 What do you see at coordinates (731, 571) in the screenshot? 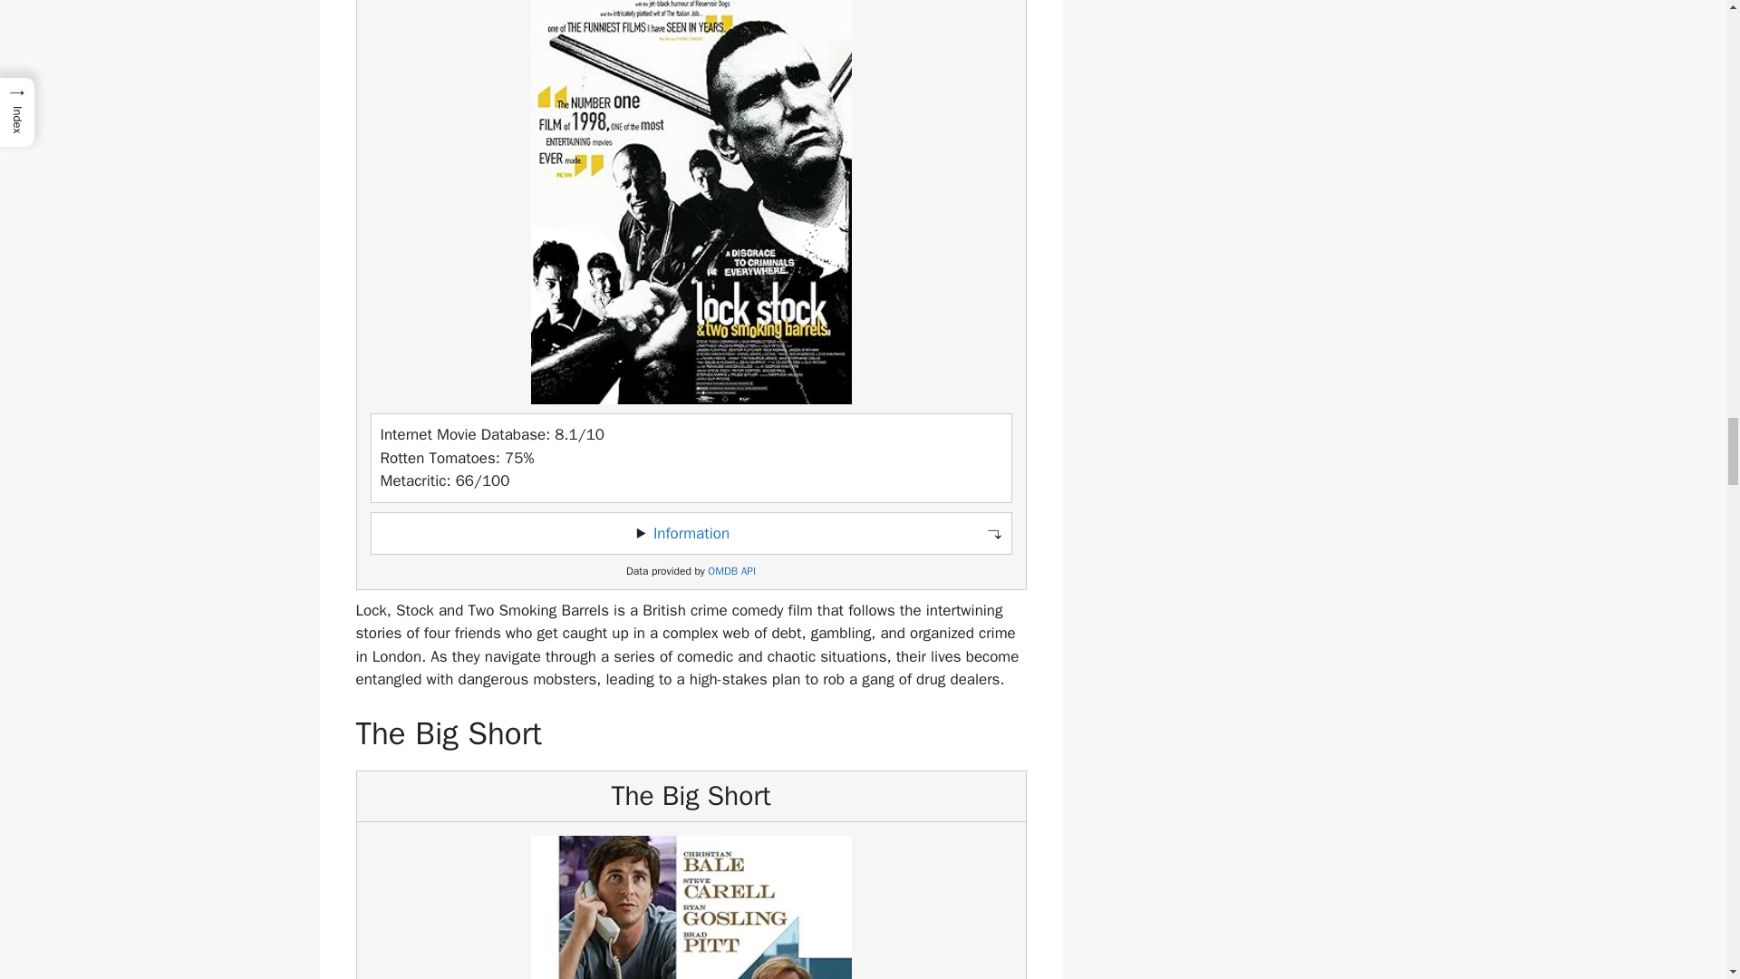
I see `OMDB API` at bounding box center [731, 571].